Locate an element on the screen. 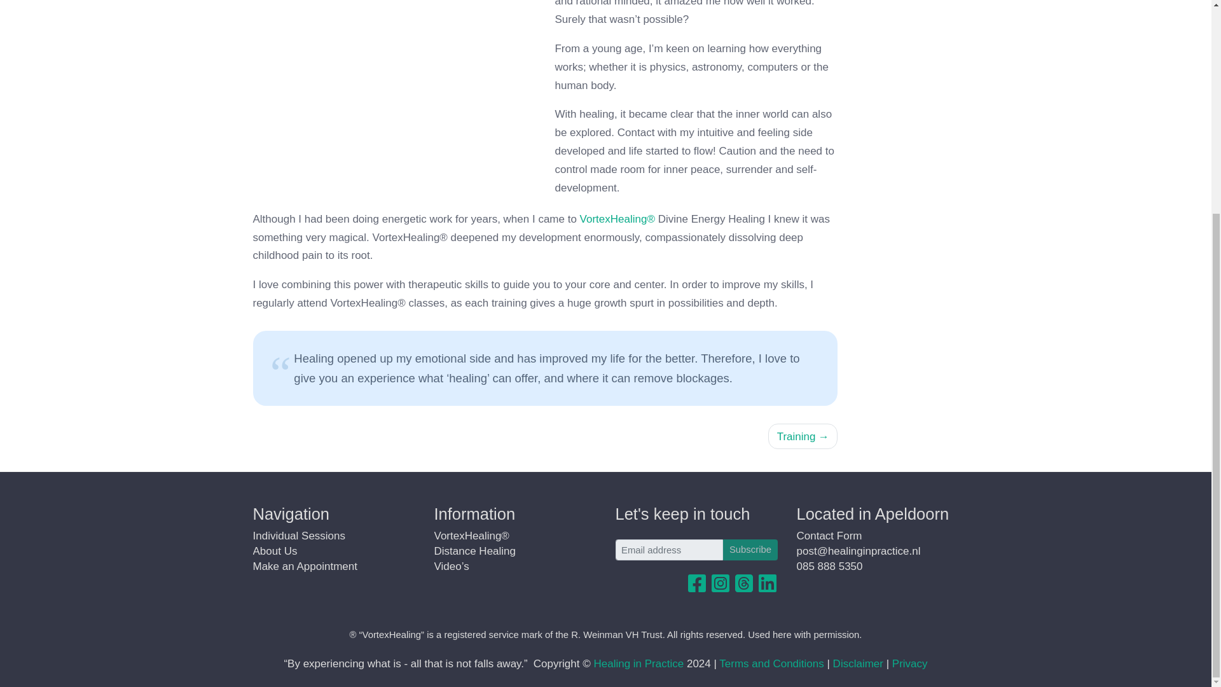 This screenshot has height=687, width=1221. Distance Healing is located at coordinates (474, 551).